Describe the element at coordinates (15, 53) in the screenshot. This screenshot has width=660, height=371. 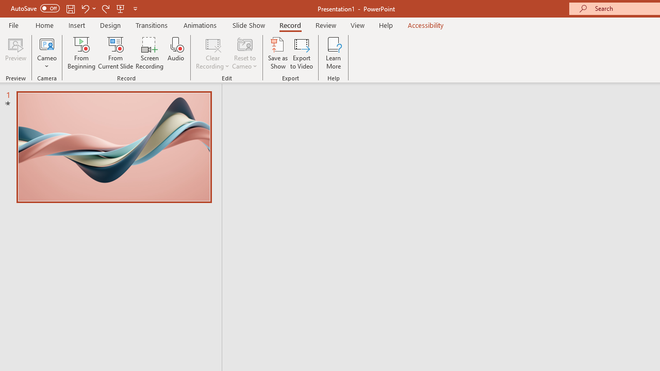
I see `Preview` at that location.